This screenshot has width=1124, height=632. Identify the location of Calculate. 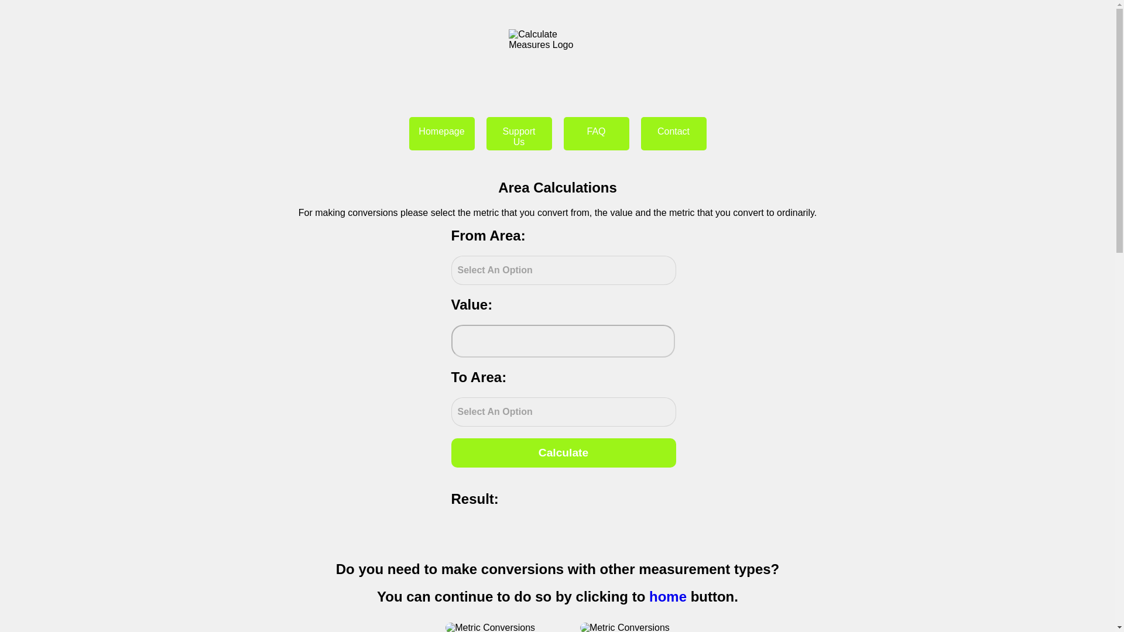
(563, 453).